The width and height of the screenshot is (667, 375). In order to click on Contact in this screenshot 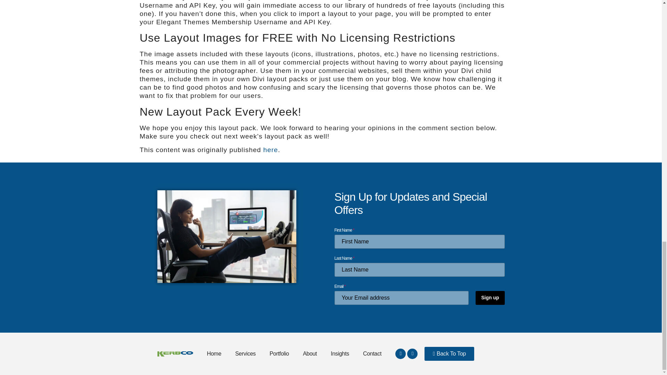, I will do `click(372, 353)`.